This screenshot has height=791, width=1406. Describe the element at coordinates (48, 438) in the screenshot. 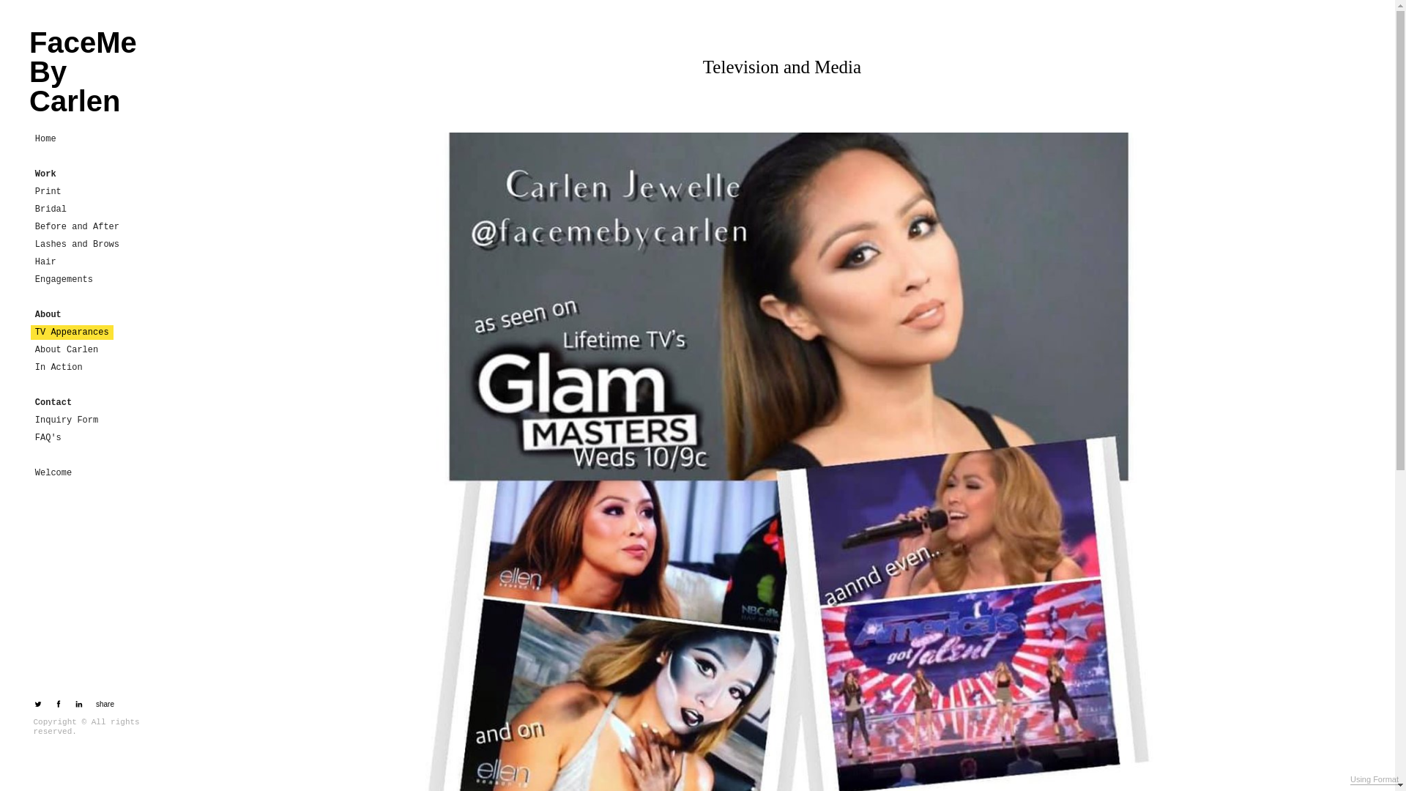

I see `FAQ's` at that location.